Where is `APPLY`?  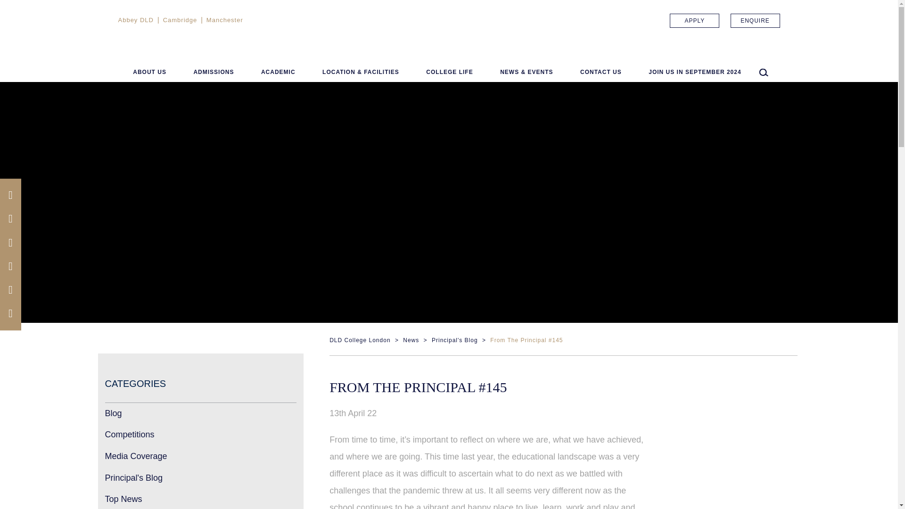
APPLY is located at coordinates (694, 21).